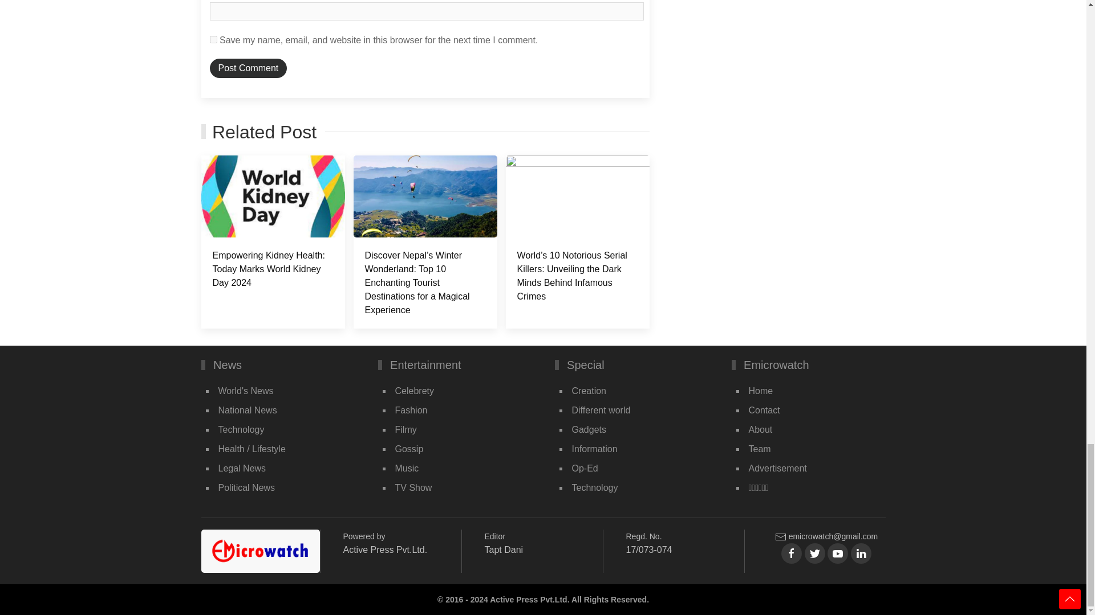  Describe the element at coordinates (213, 39) in the screenshot. I see `yes` at that location.